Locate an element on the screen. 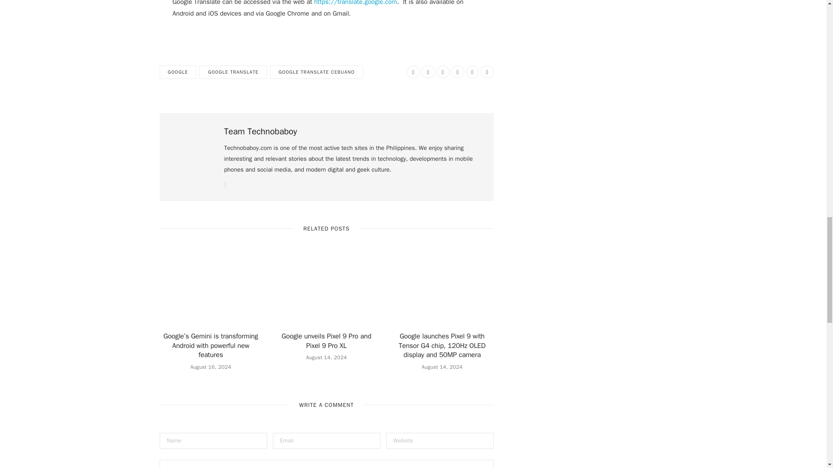 This screenshot has height=468, width=833. August 14, 2024 is located at coordinates (326, 357).